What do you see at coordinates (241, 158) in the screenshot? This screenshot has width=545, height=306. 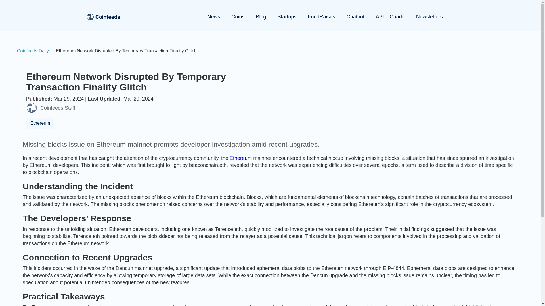 I see `Ethereum` at bounding box center [241, 158].